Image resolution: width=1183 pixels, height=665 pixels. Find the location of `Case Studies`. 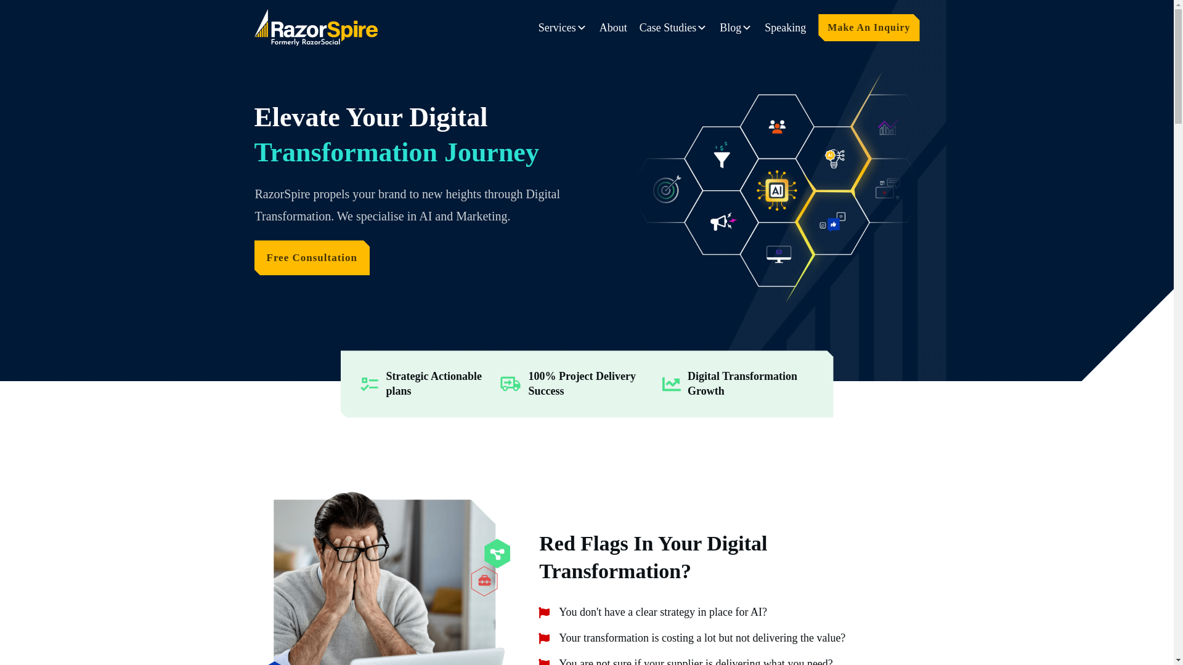

Case Studies is located at coordinates (673, 28).